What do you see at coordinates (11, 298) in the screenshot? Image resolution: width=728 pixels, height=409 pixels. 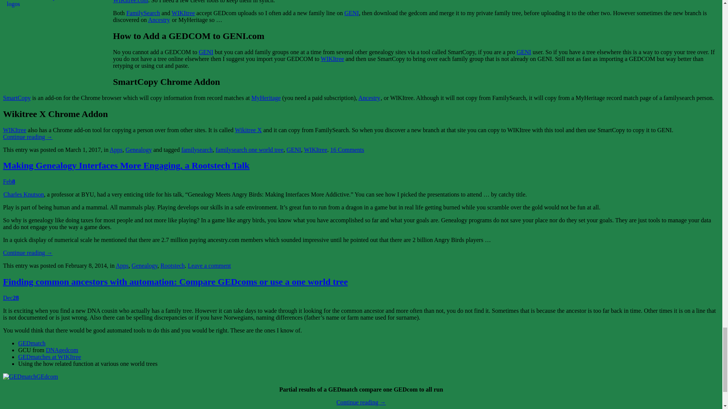 I see `December 28, 2013` at bounding box center [11, 298].